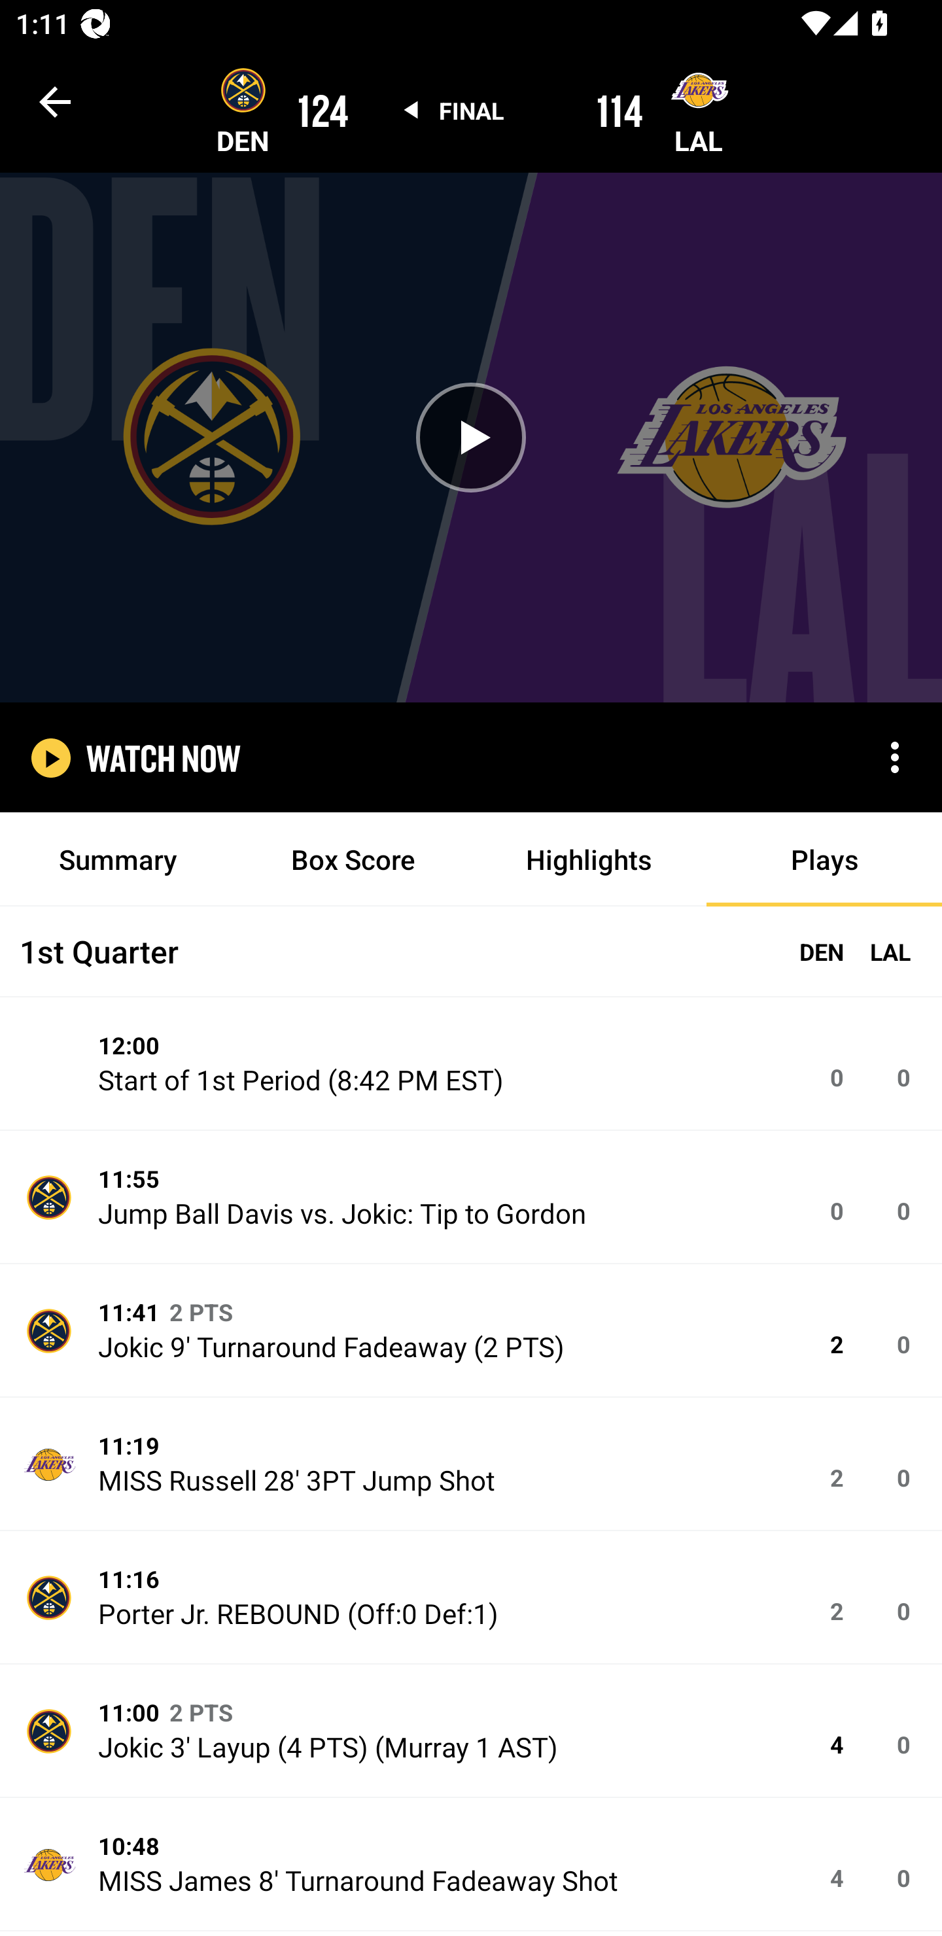 This screenshot has height=1936, width=942. Describe the element at coordinates (895, 757) in the screenshot. I see `More options` at that location.